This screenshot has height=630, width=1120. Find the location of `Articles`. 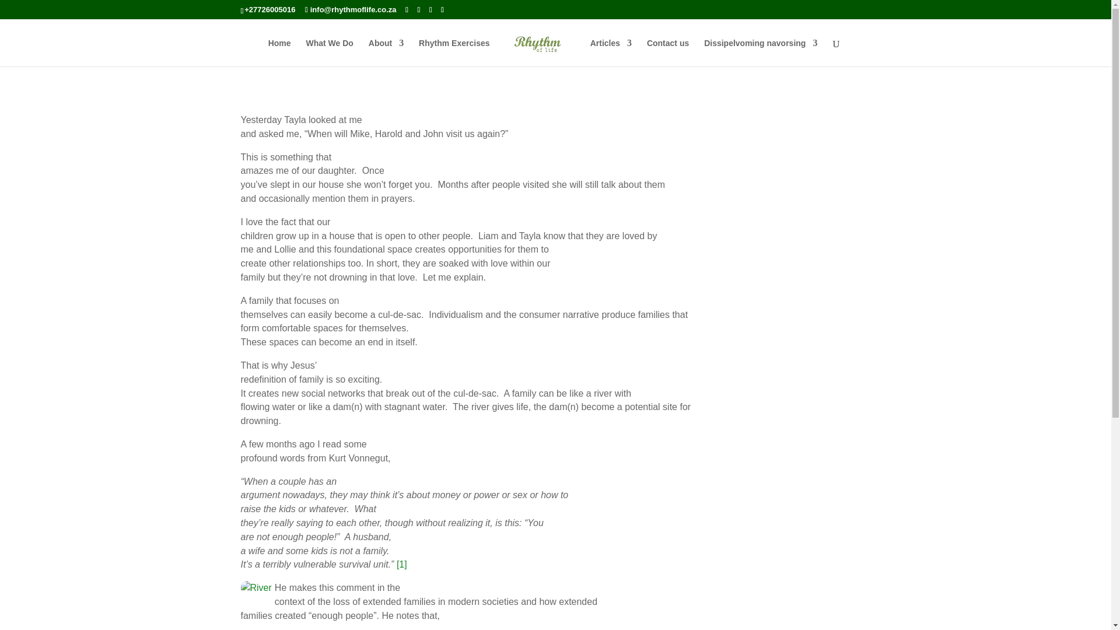

Articles is located at coordinates (610, 52).